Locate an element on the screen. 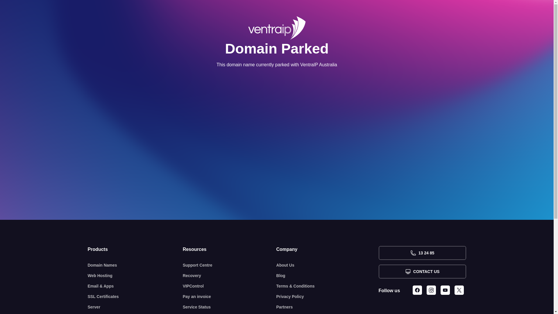 The image size is (558, 314). Web Hosting is located at coordinates (135, 276).